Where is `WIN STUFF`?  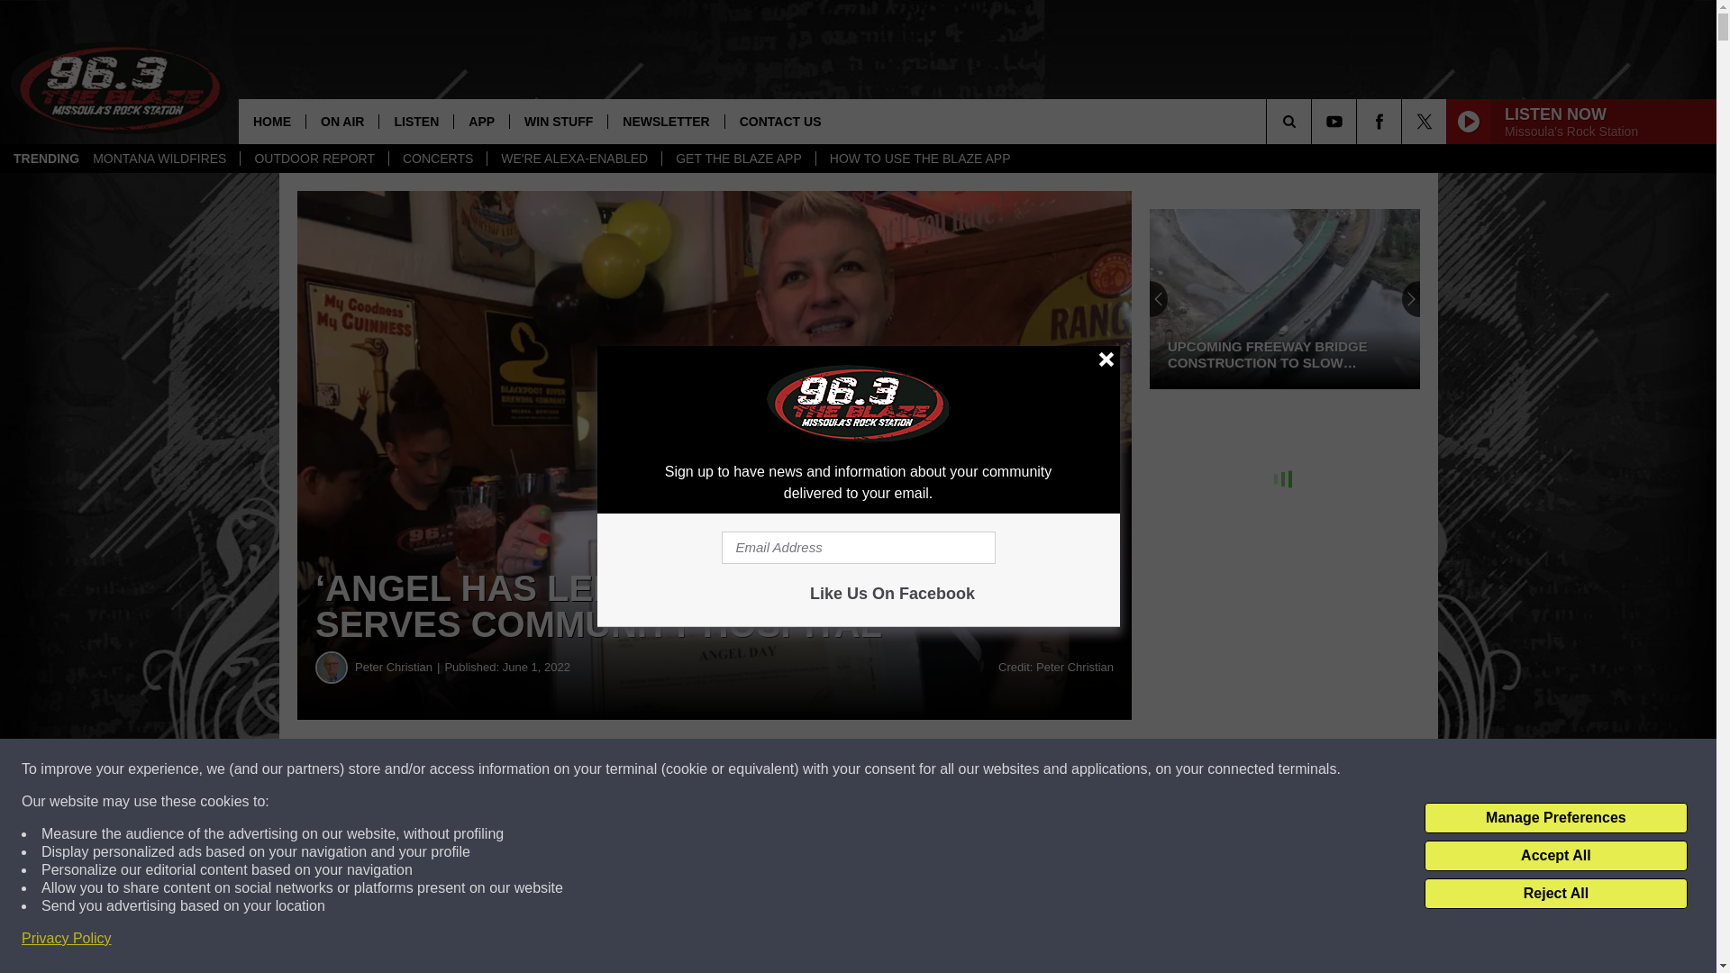 WIN STUFF is located at coordinates (557, 121).